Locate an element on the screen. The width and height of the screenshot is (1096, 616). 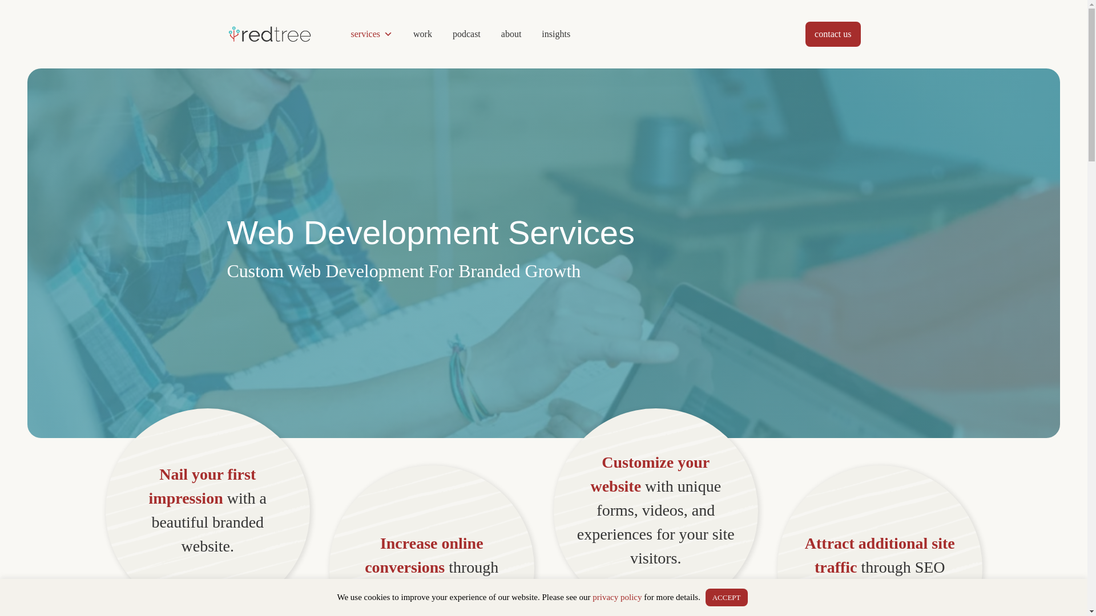
about is located at coordinates (511, 34).